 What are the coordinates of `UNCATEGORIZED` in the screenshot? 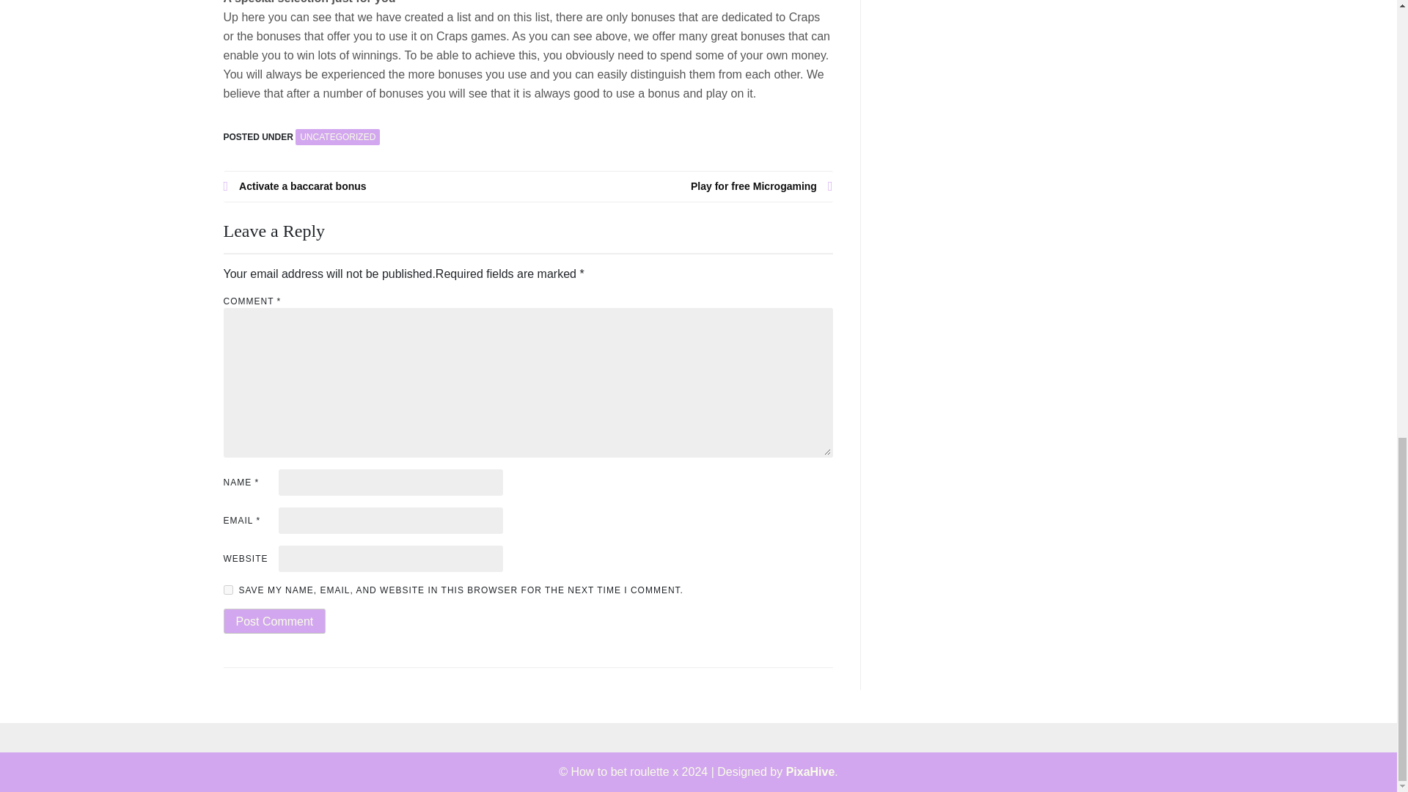 It's located at (337, 136).